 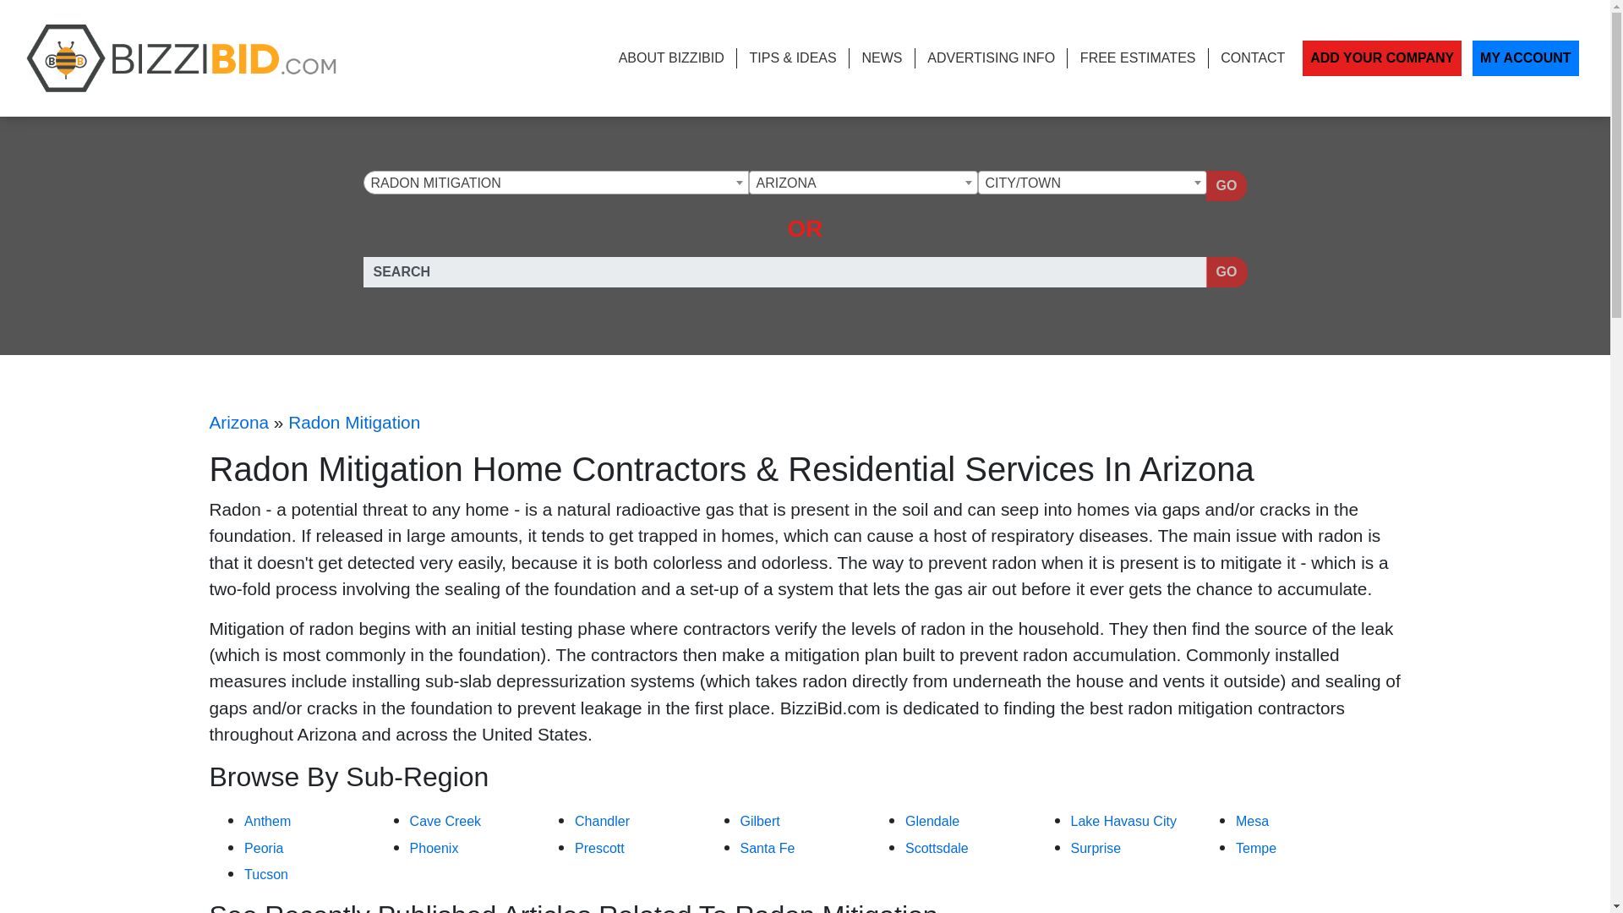 I want to click on ADVERTISING INFO, so click(x=991, y=58).